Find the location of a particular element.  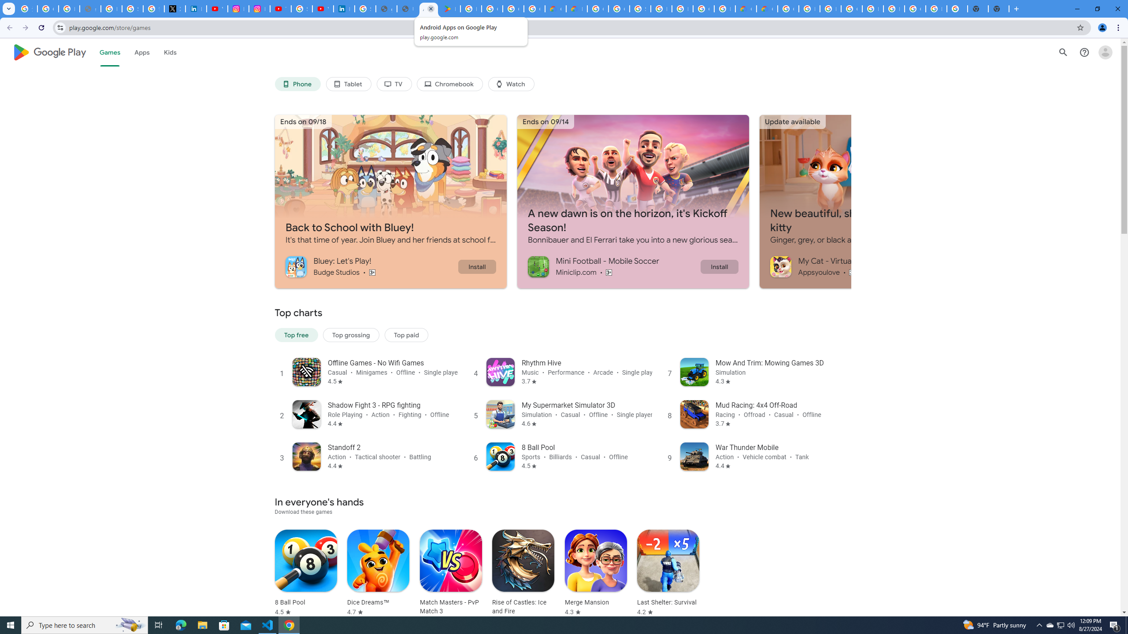

Android Apps on Google Play is located at coordinates (428, 9).